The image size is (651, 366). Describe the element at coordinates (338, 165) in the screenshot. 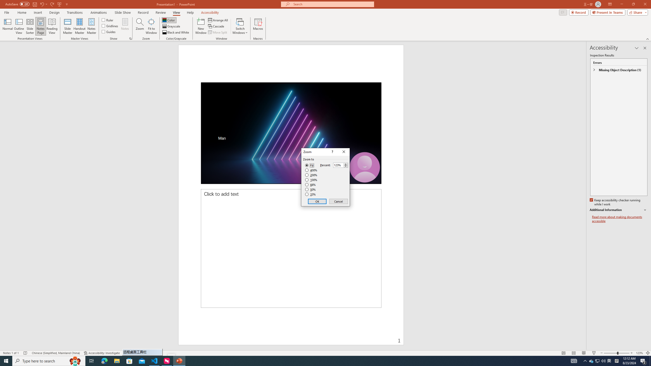

I see `Percent` at that location.